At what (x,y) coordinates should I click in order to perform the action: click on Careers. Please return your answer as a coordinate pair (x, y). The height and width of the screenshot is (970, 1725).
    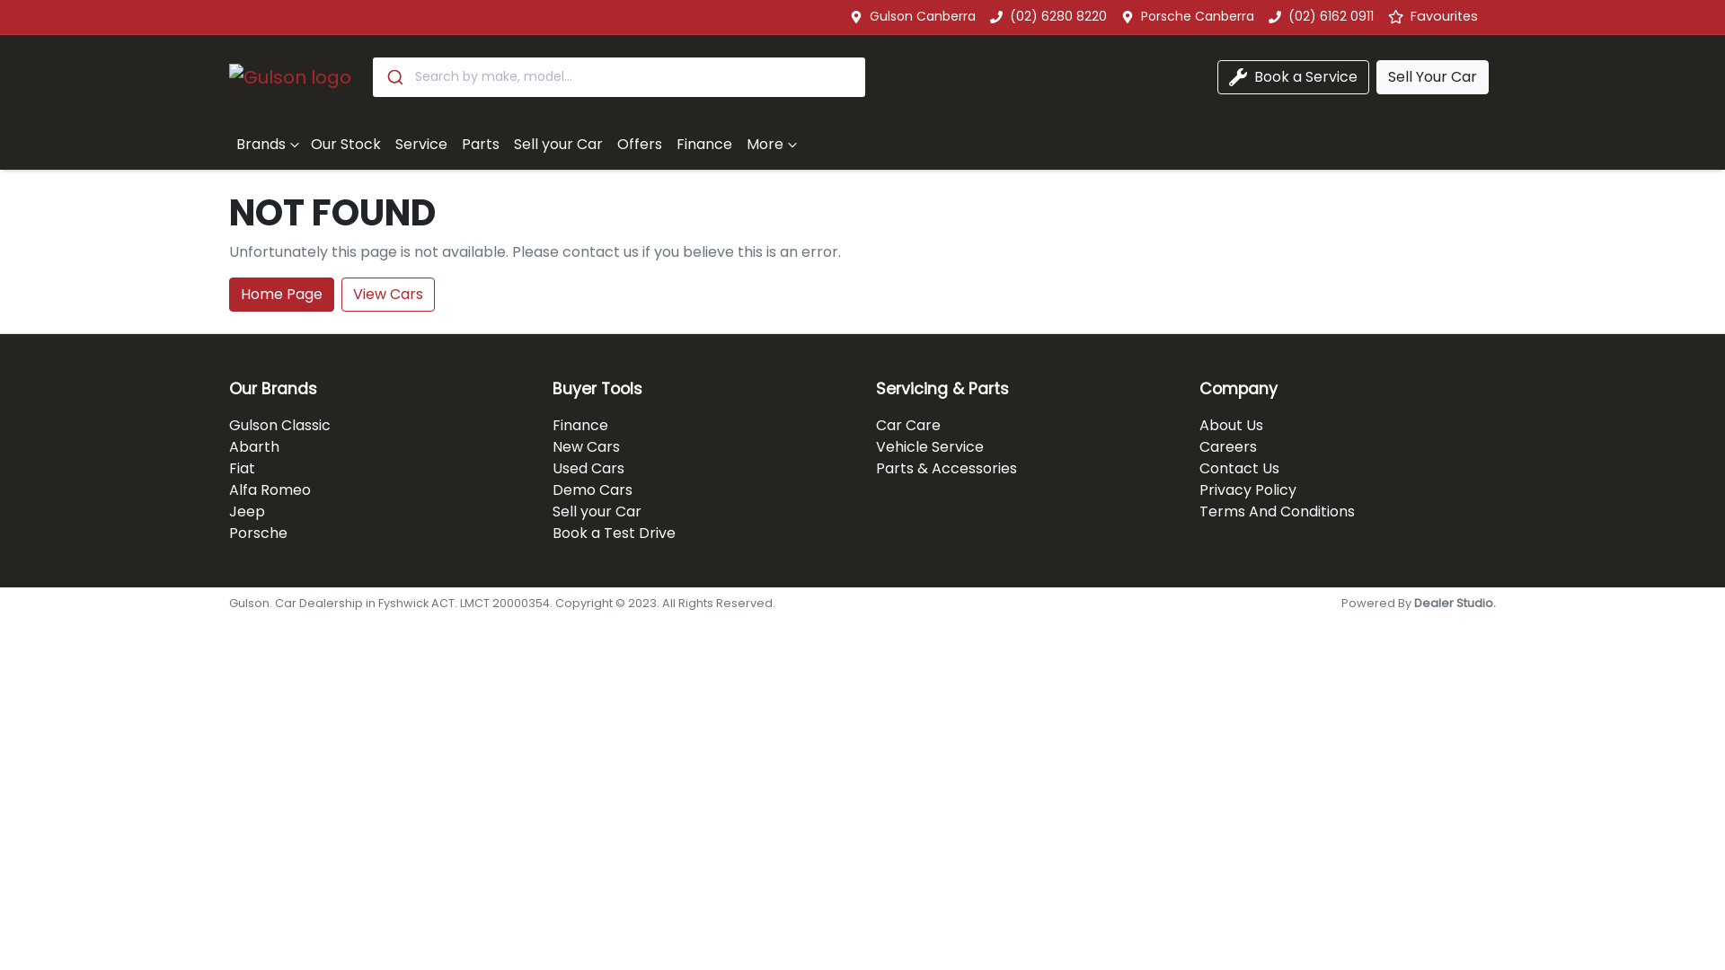
    Looking at the image, I should click on (1228, 446).